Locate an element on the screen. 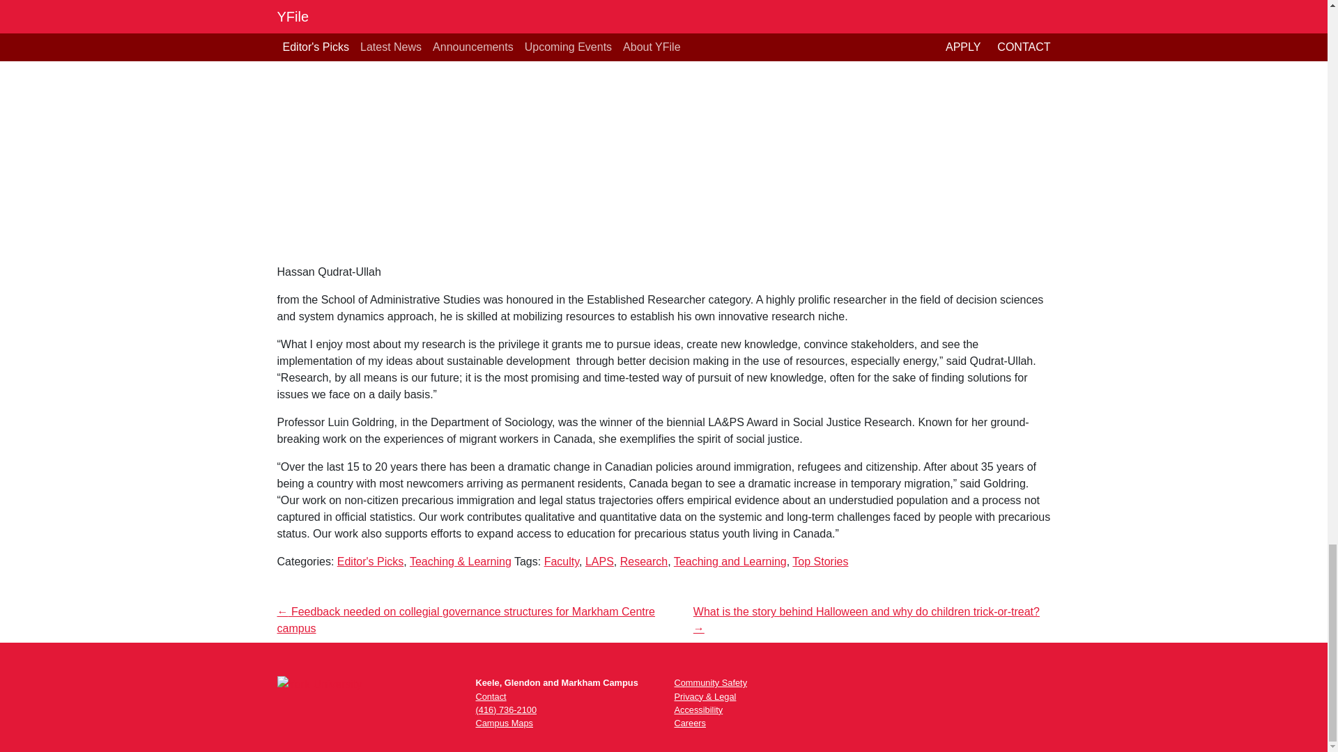  Contact is located at coordinates (490, 696).